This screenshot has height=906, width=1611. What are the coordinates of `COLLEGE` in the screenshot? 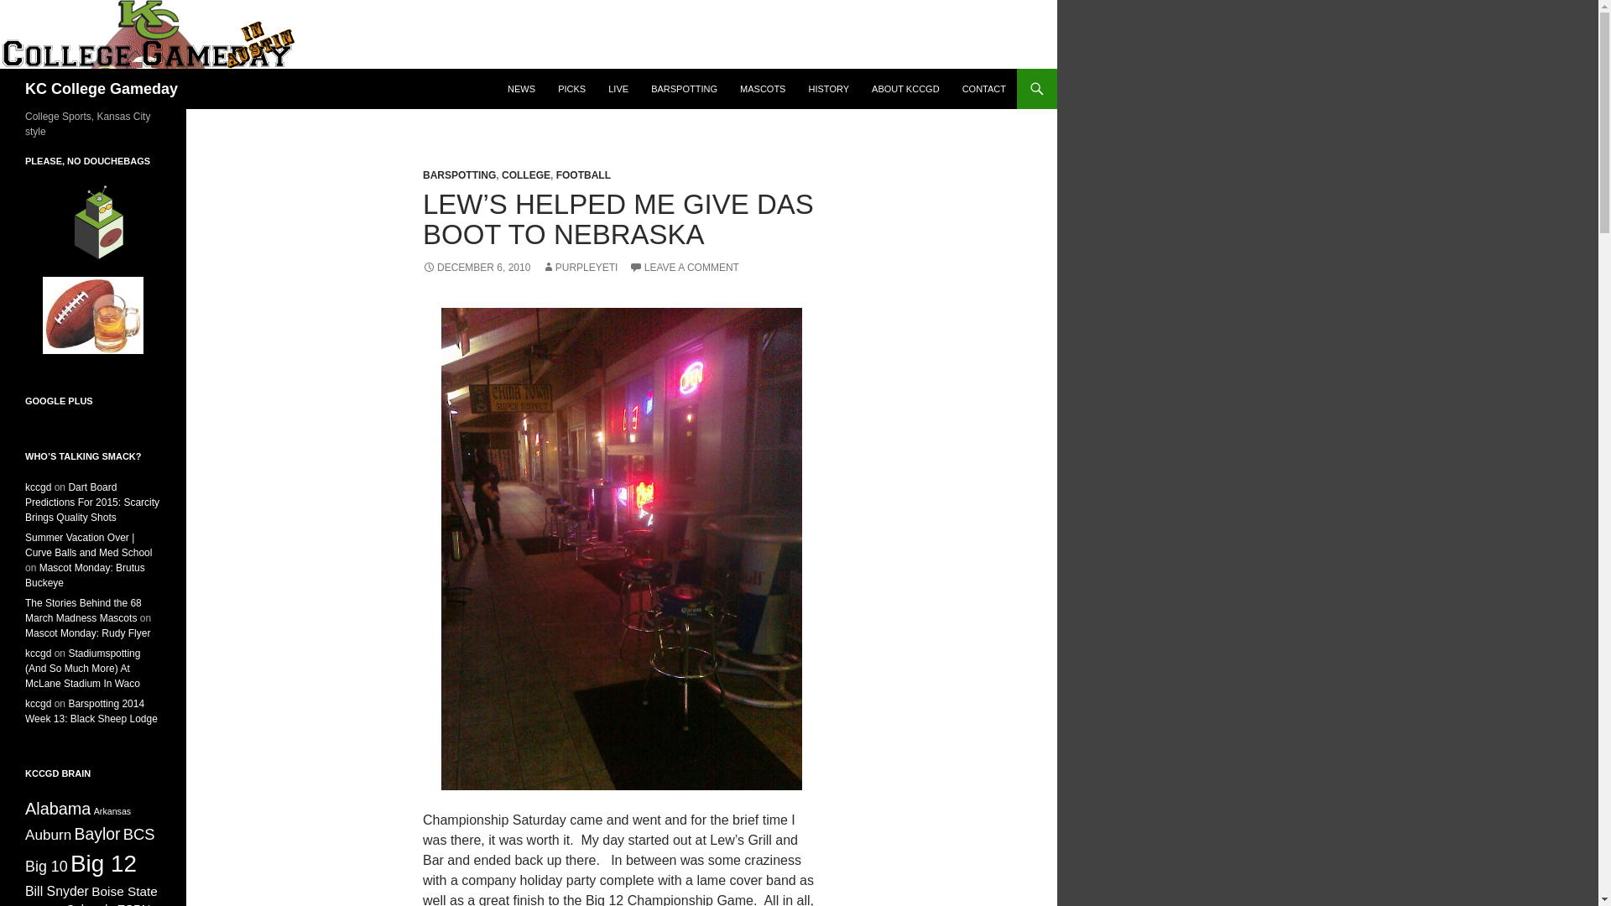 It's located at (525, 174).